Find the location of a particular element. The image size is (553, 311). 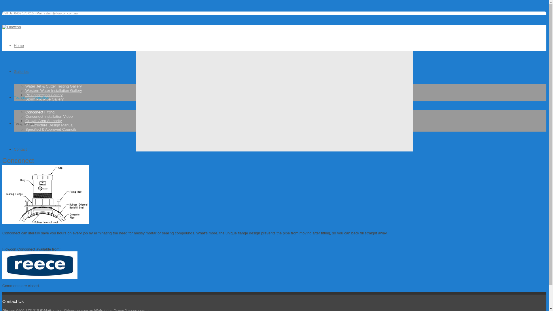

Water Jet & Cutter Testing Gallery is located at coordinates (54, 86).